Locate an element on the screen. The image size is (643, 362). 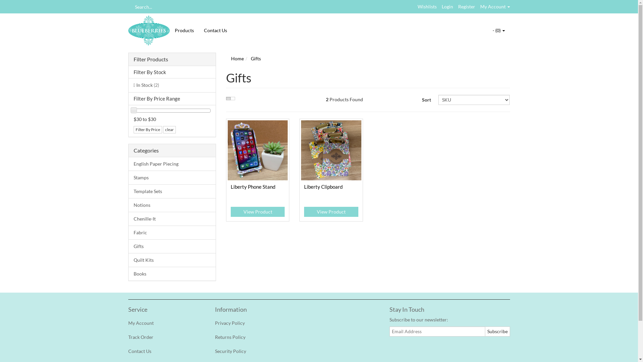
Contact Us is located at coordinates (164, 351).